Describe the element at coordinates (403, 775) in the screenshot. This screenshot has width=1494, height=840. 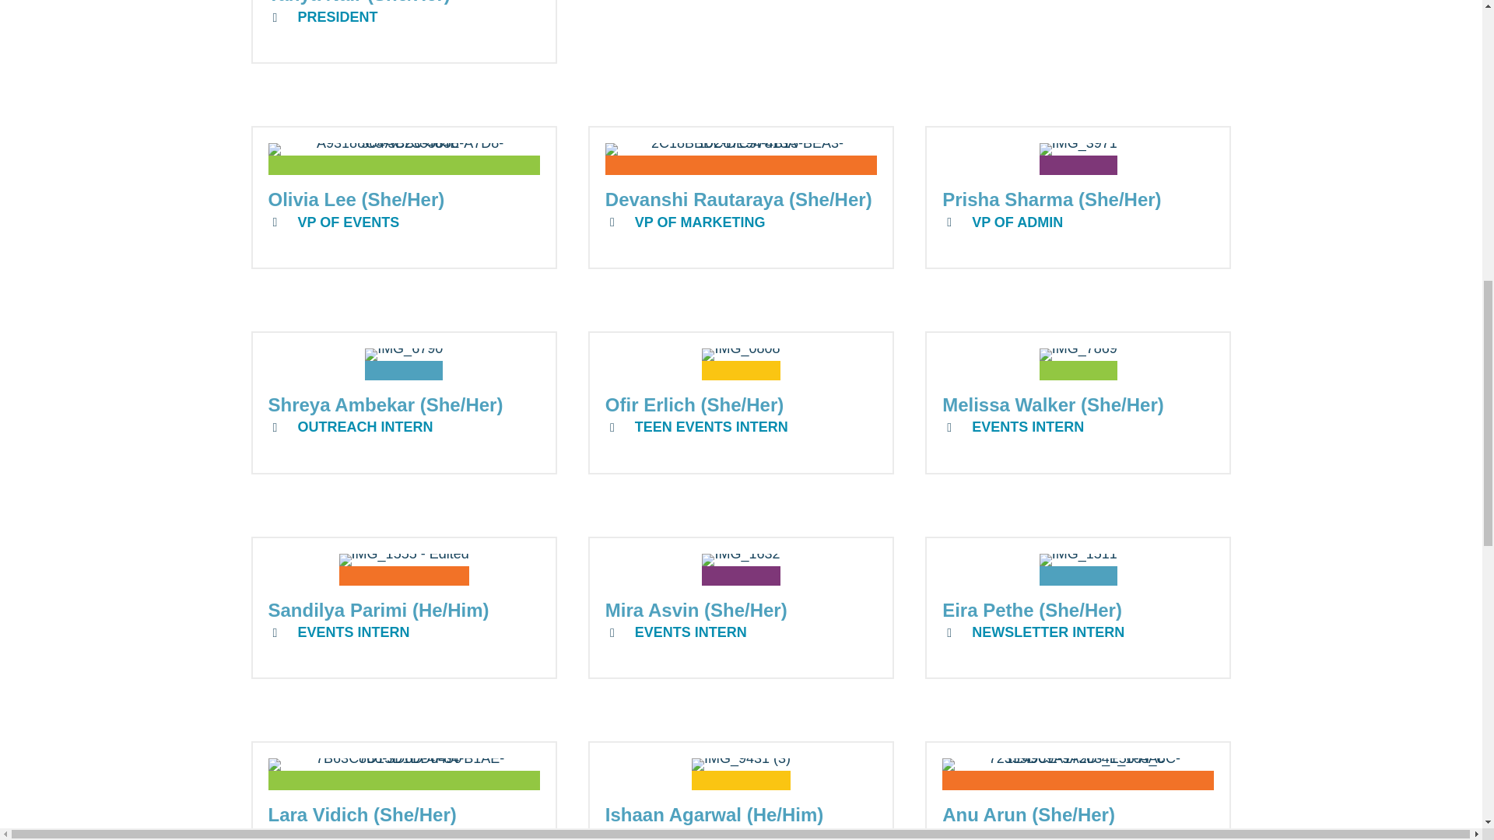
I see `7B63C766-3D6D-4F84-B1AE-8D15D1DD0490` at that location.